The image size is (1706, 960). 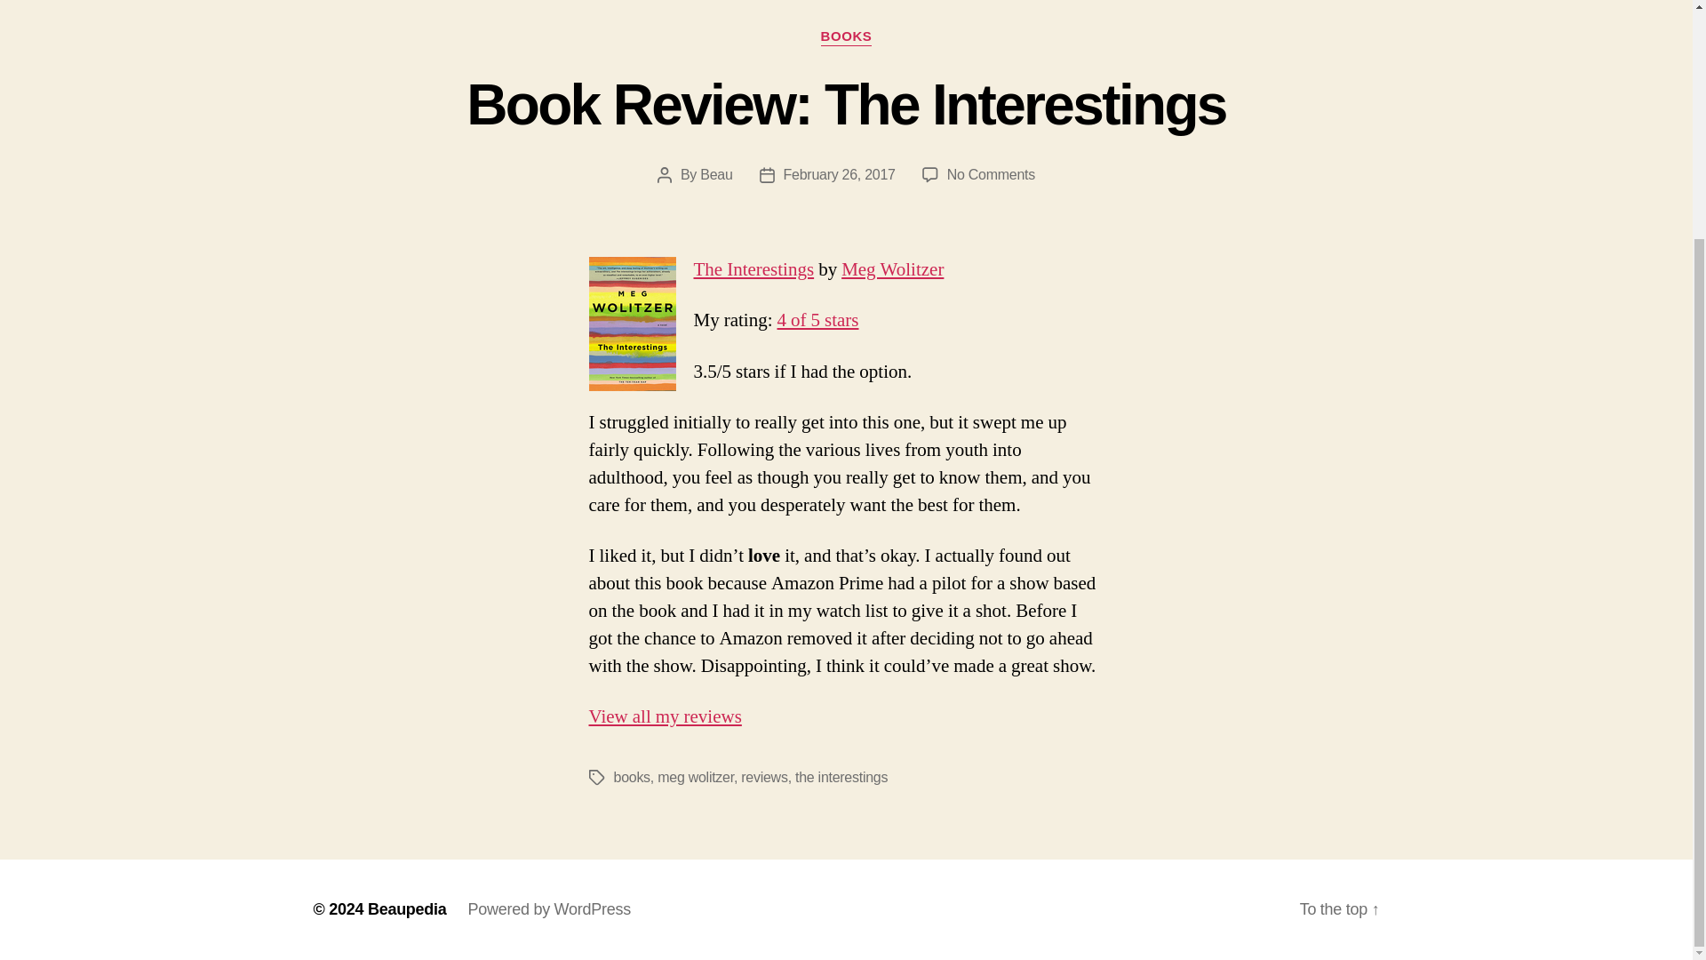 I want to click on View all my reviews, so click(x=695, y=777).